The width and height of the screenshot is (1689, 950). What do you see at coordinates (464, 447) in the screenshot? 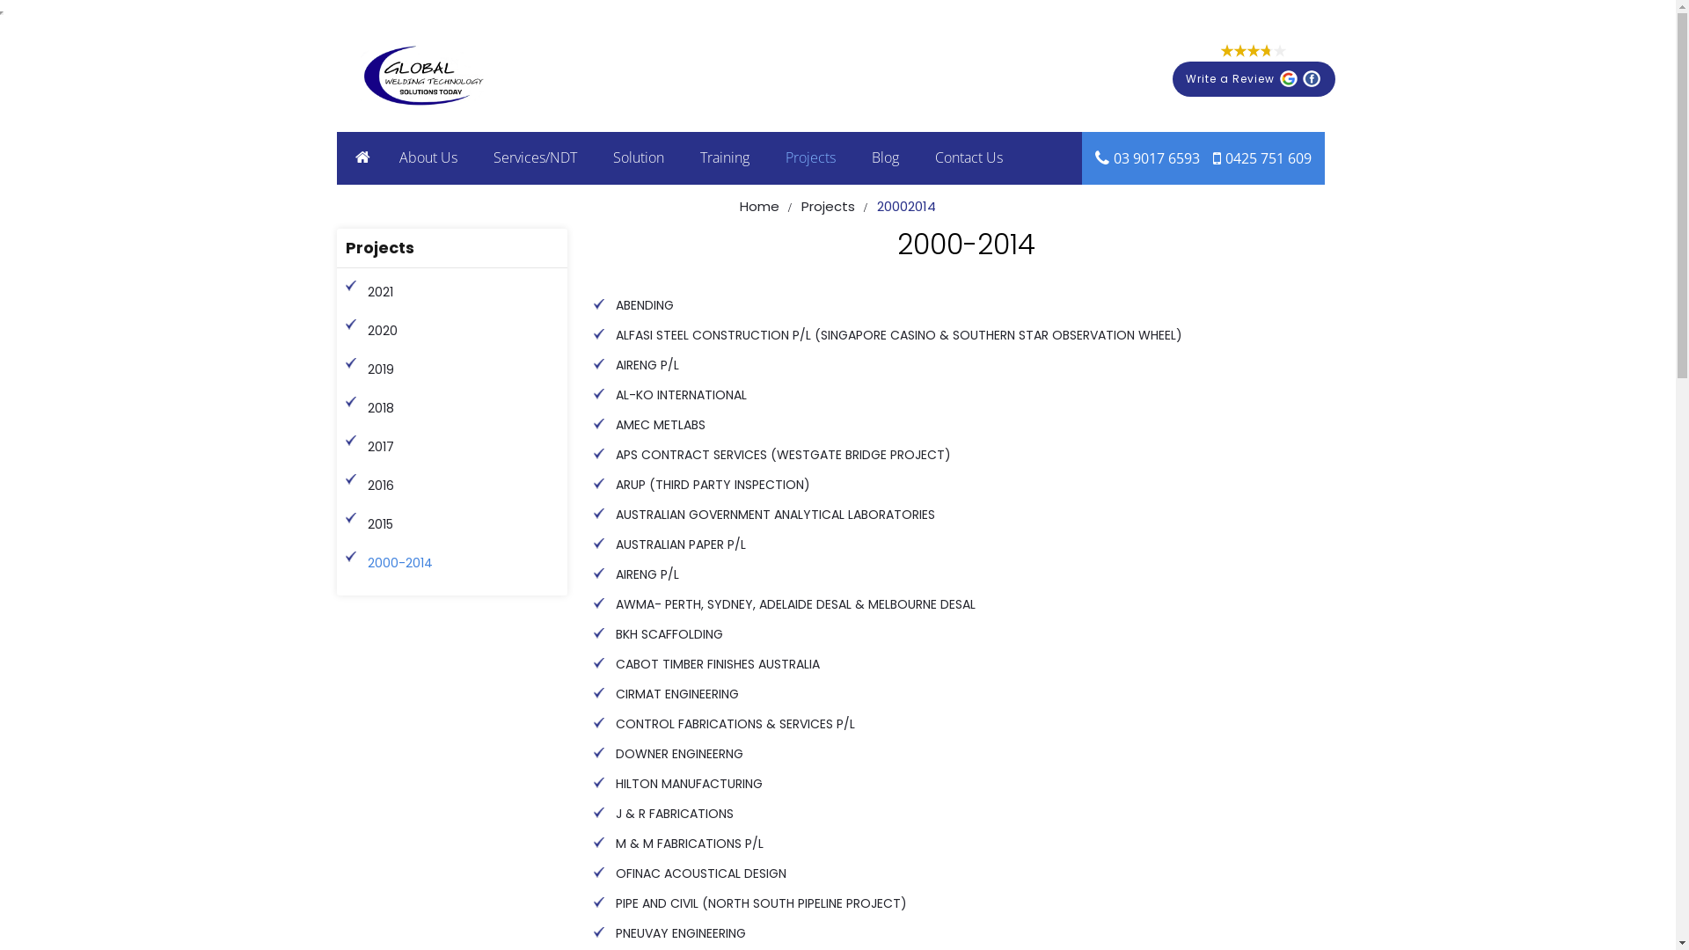
I see `2017` at bounding box center [464, 447].